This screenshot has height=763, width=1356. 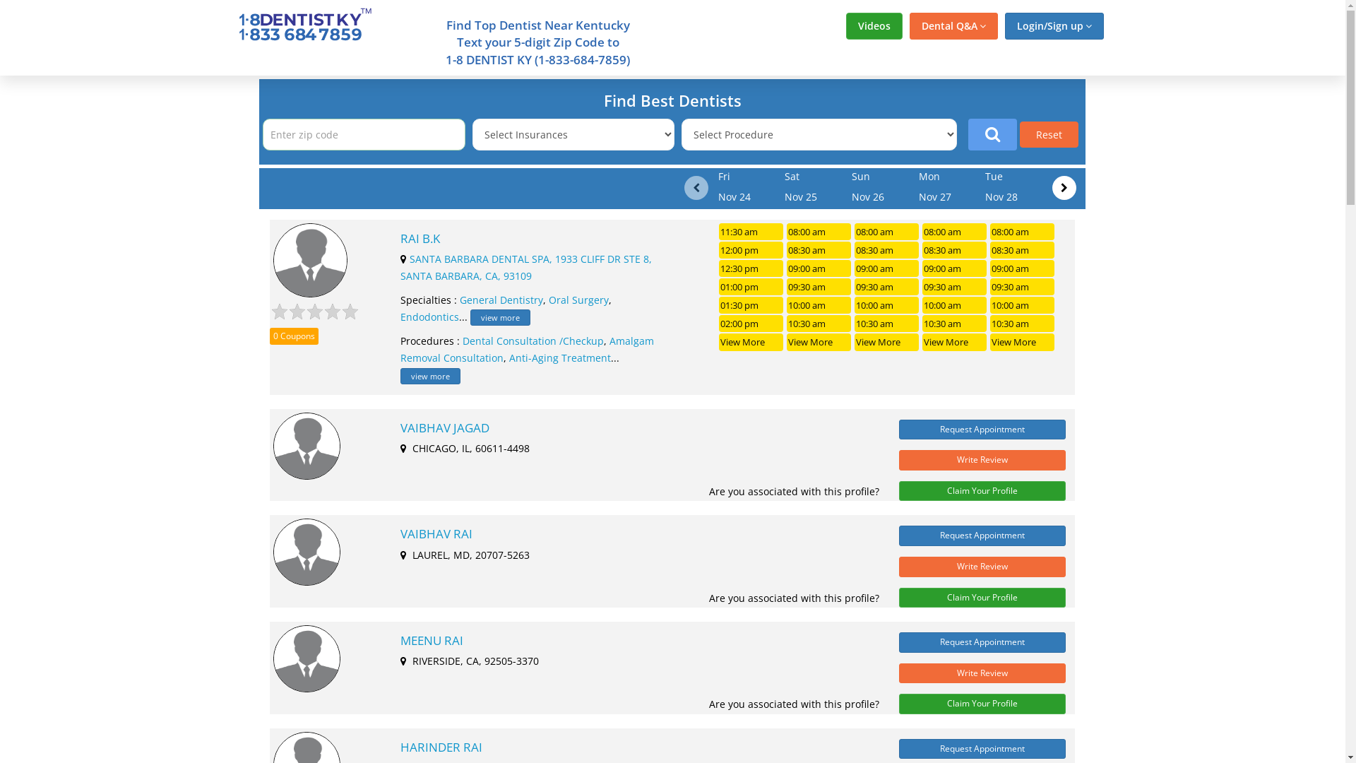 What do you see at coordinates (1023, 287) in the screenshot?
I see `09:30 am` at bounding box center [1023, 287].